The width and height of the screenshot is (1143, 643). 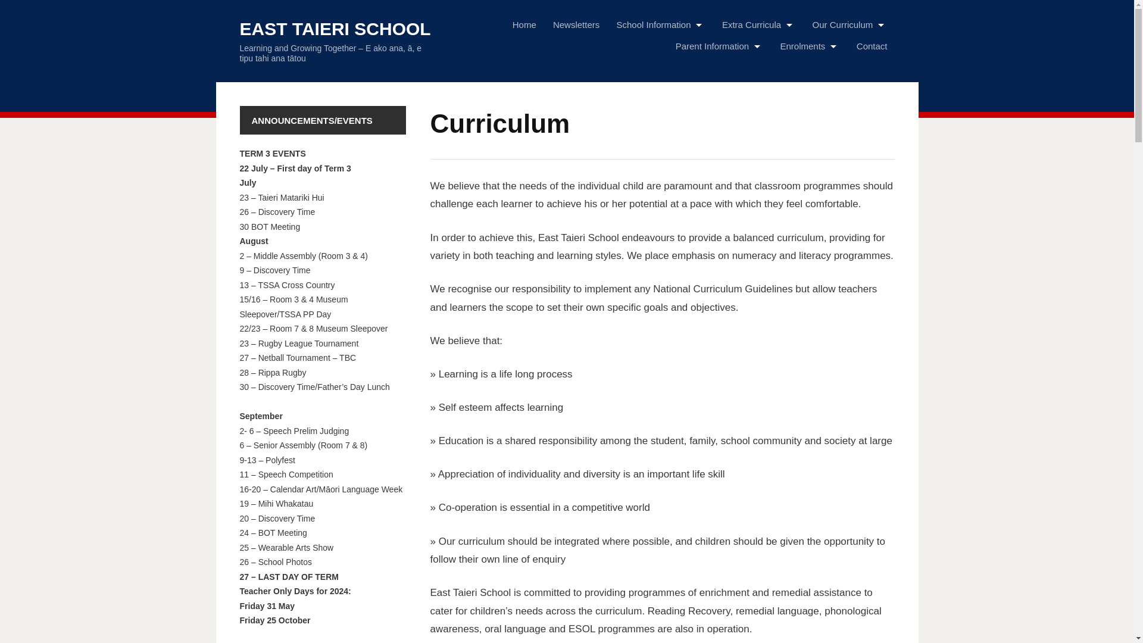 I want to click on EAST TAIERI SCHOOL, so click(x=335, y=29).